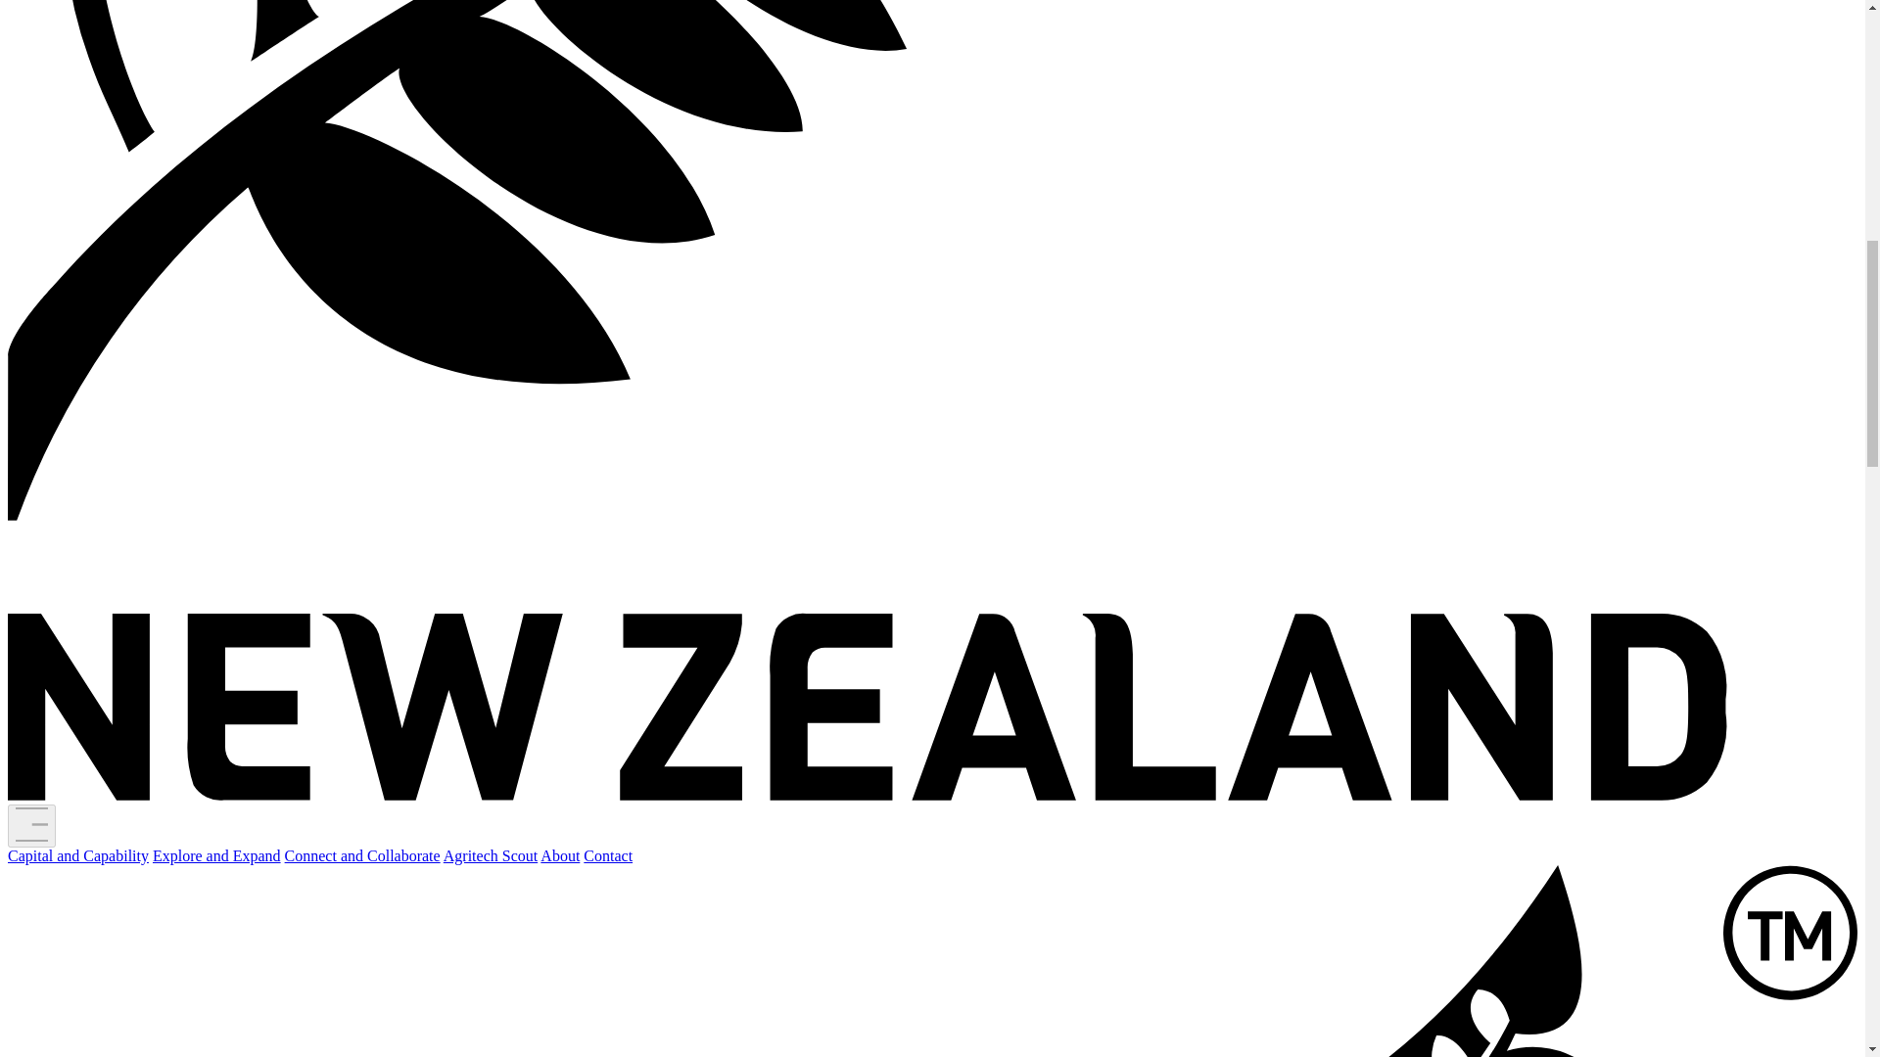 The width and height of the screenshot is (1880, 1057). What do you see at coordinates (77, 855) in the screenshot?
I see `Capital and Capability` at bounding box center [77, 855].